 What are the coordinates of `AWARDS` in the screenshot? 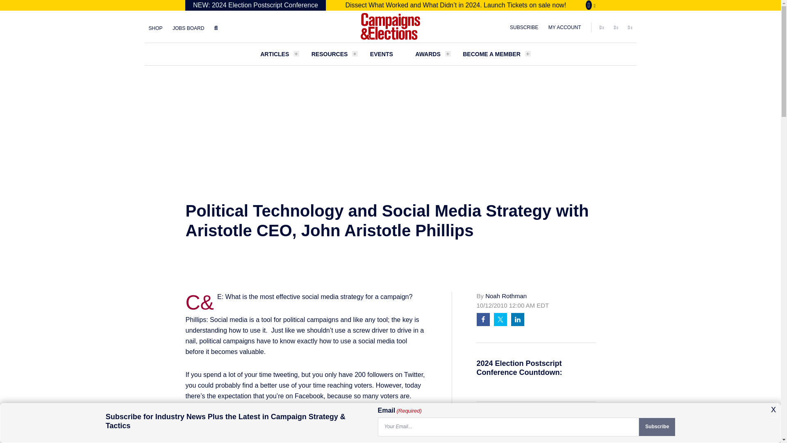 It's located at (428, 54).